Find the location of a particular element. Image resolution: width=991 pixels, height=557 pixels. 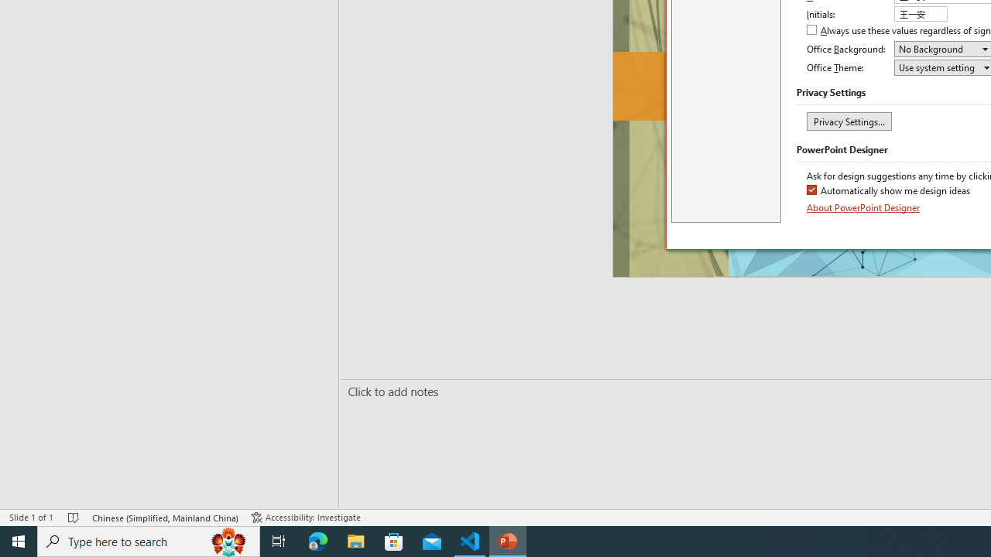

About PowerPoint Designer is located at coordinates (864, 207).